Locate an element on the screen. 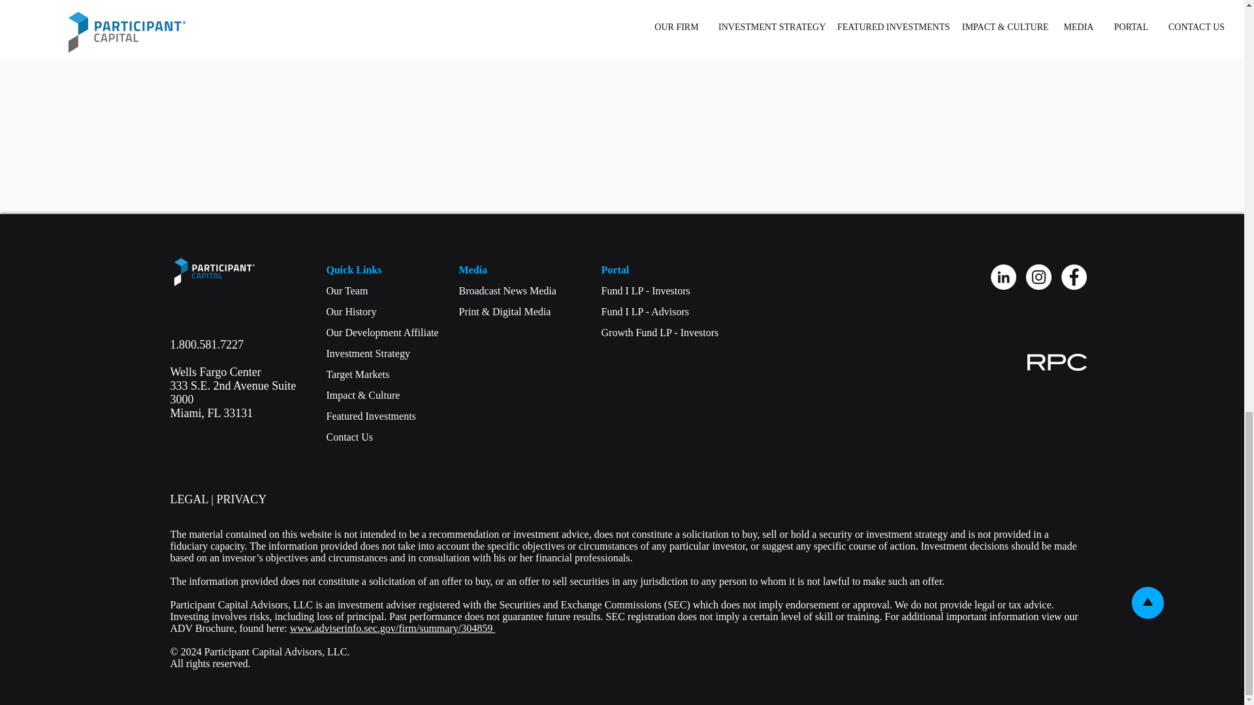  PRIVACY is located at coordinates (644, 311).